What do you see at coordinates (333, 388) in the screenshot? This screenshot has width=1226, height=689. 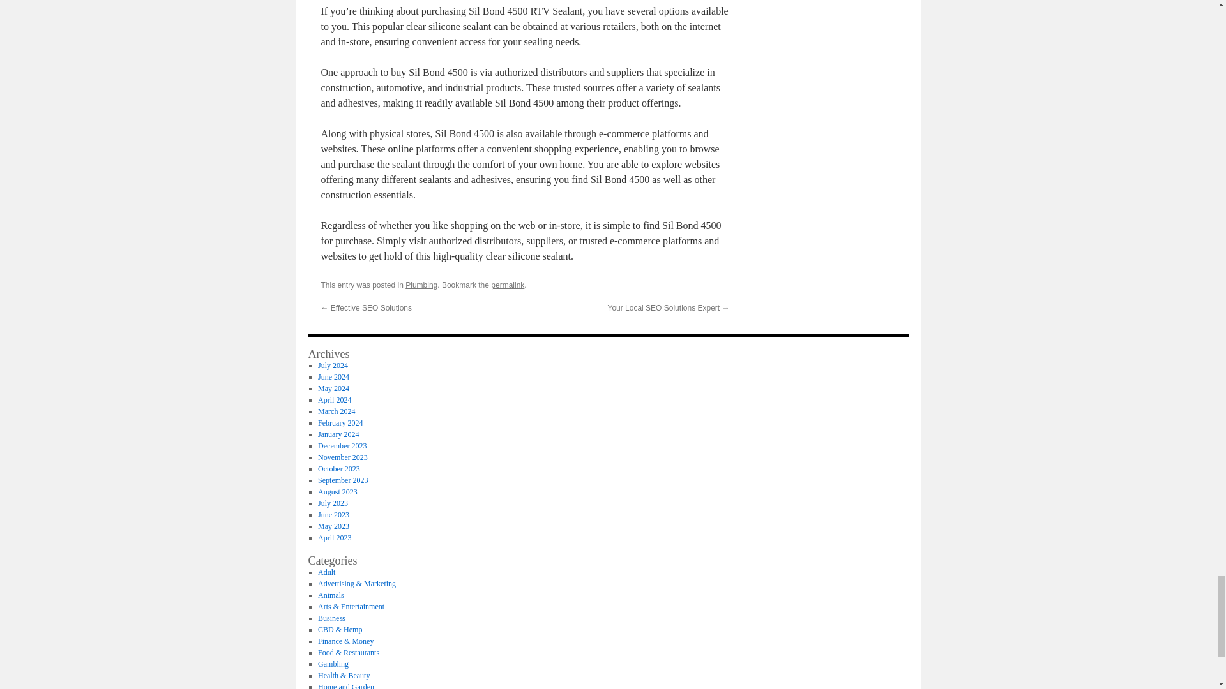 I see `May 2024` at bounding box center [333, 388].